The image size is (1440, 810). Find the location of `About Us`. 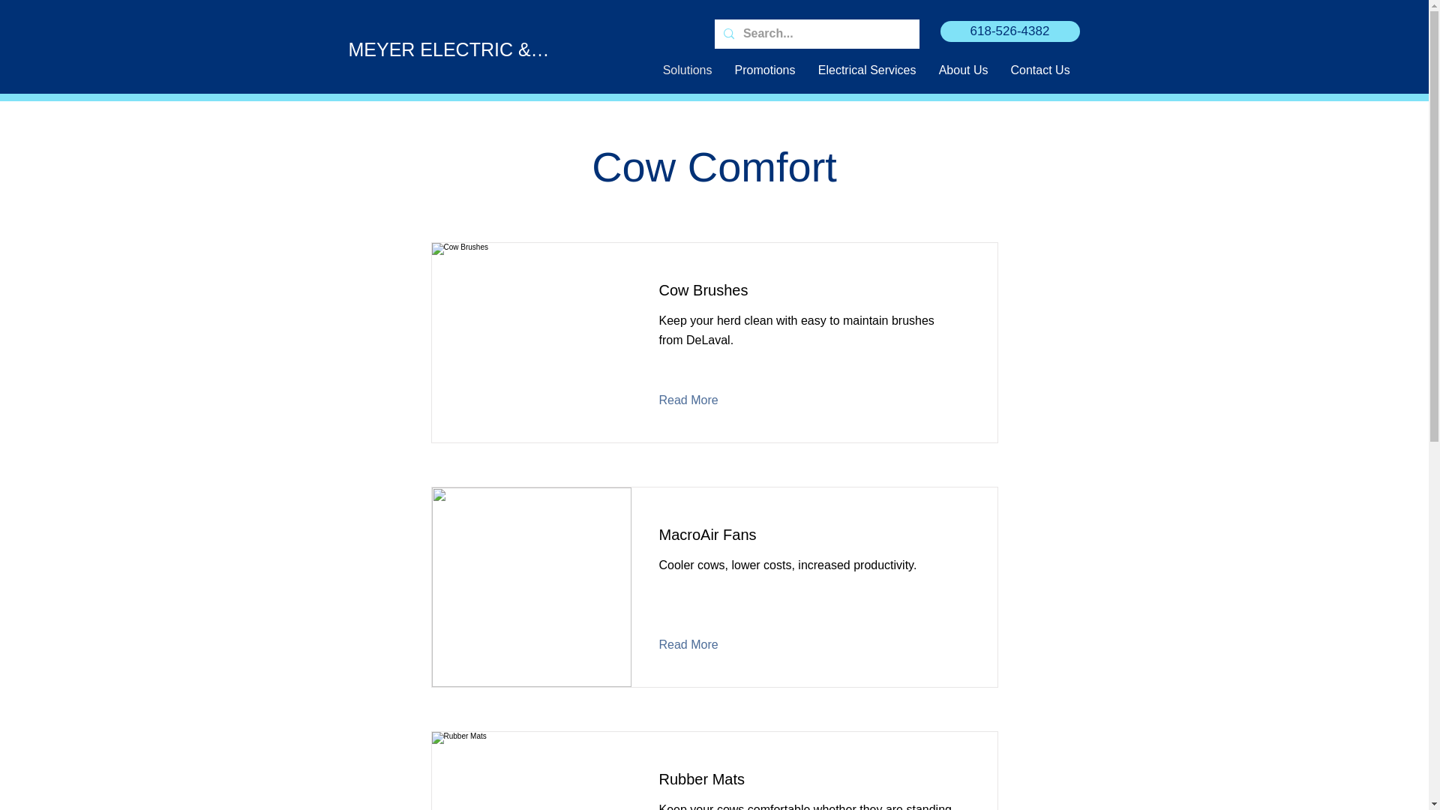

About Us is located at coordinates (963, 70).